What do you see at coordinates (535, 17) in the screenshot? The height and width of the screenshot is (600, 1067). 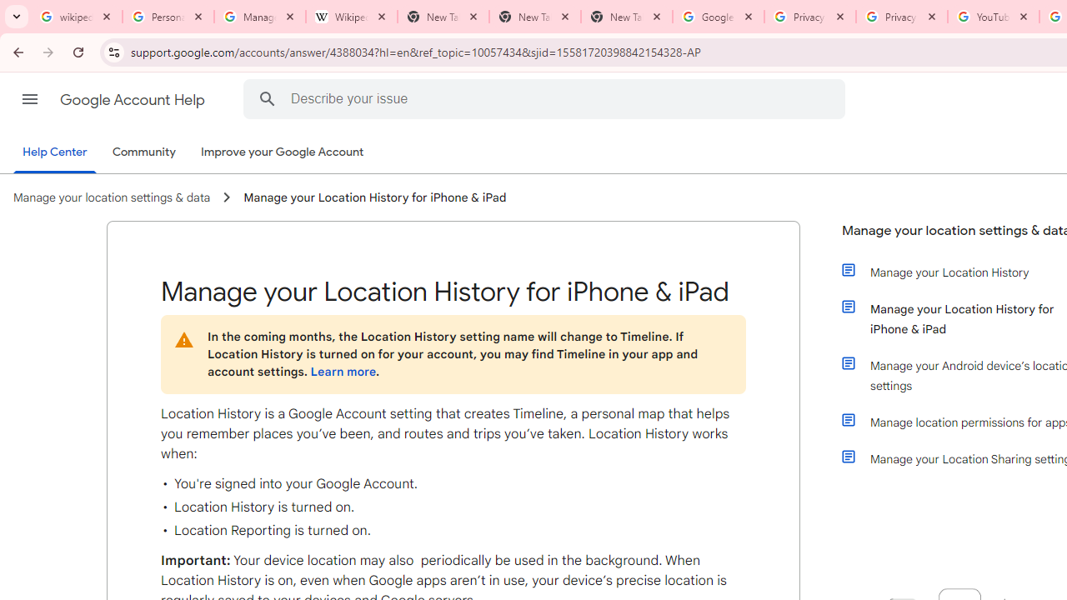 I see `New Tab` at bounding box center [535, 17].